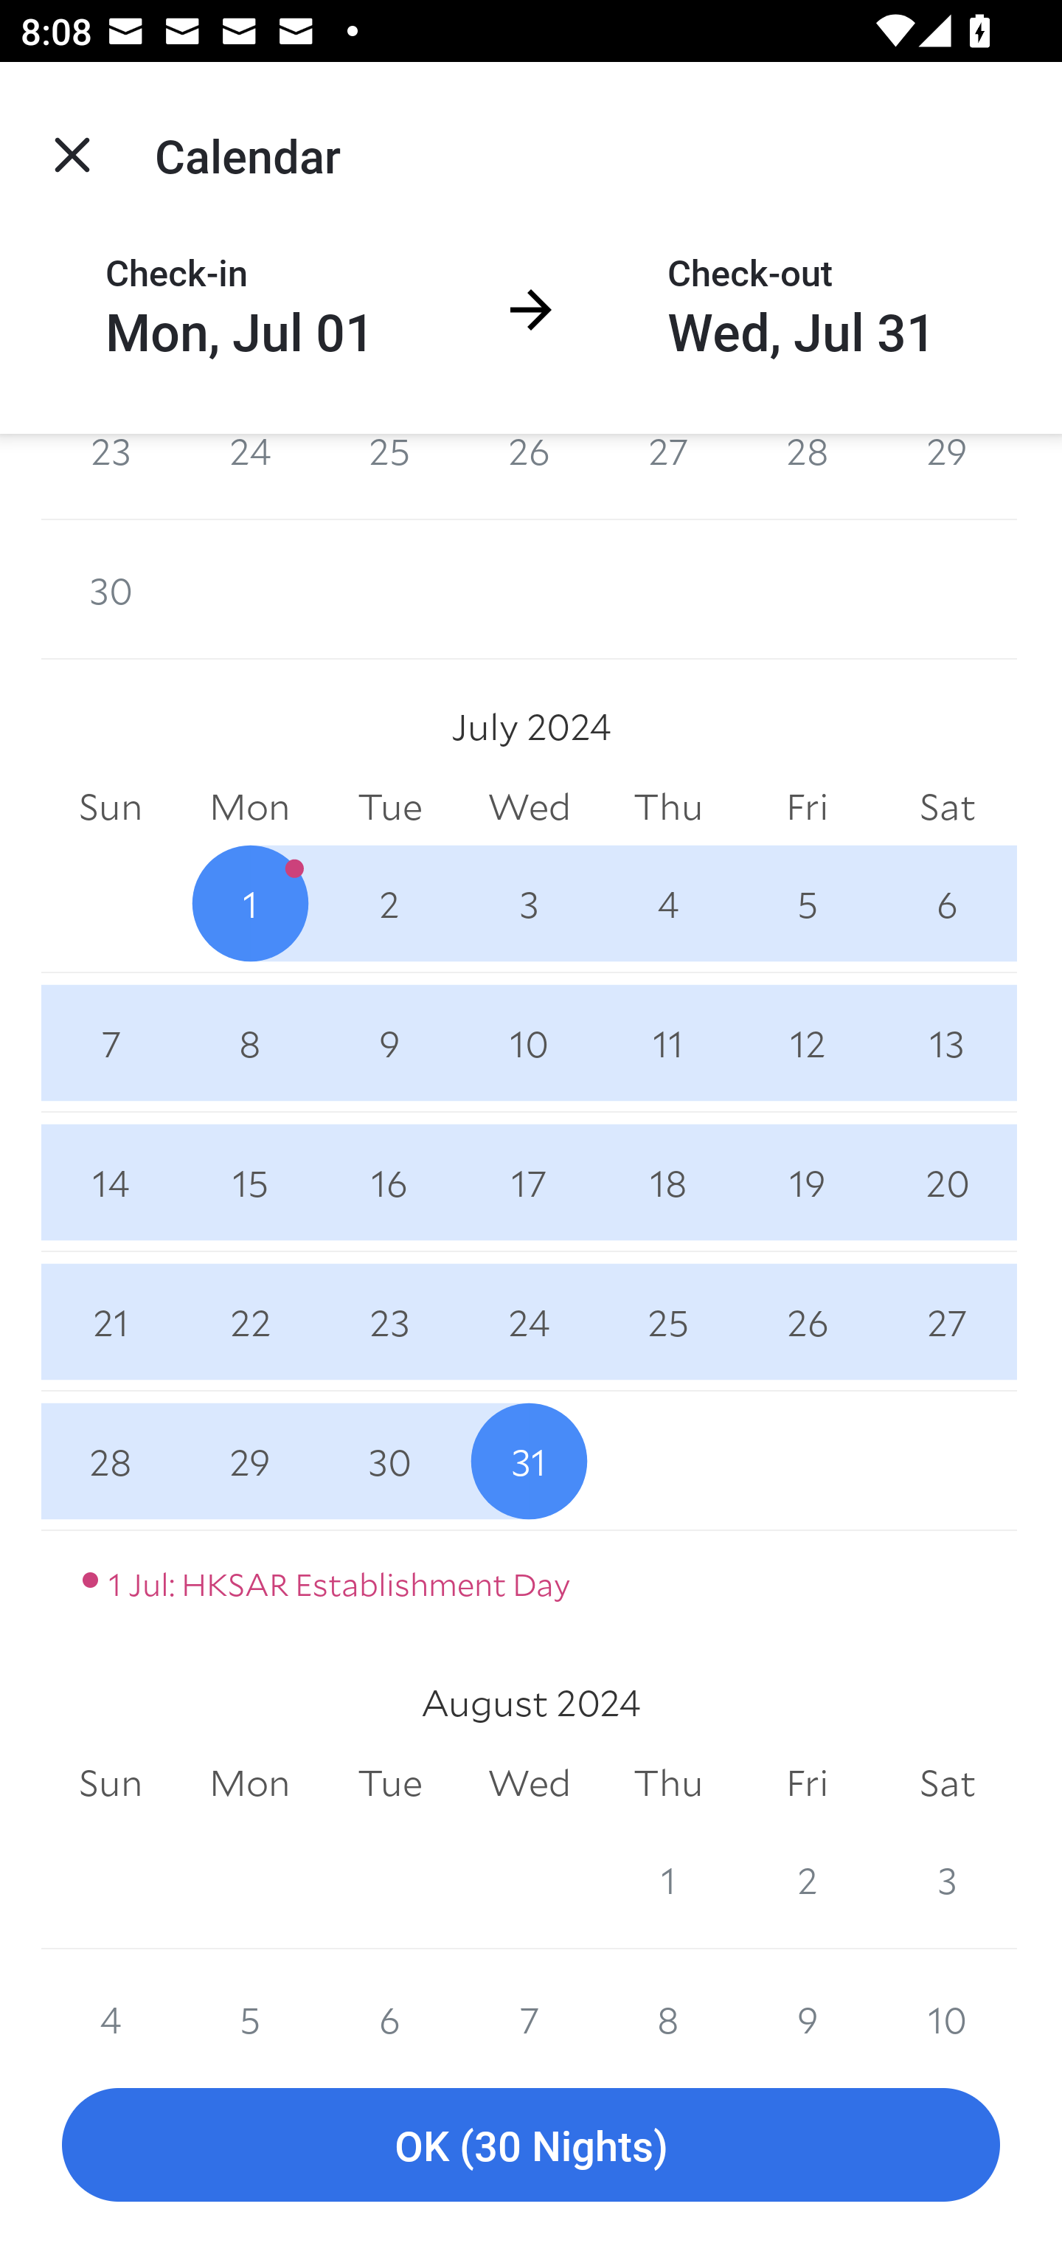 This screenshot has width=1062, height=2243. Describe the element at coordinates (389, 1997) in the screenshot. I see `6 6 August 2024` at that location.